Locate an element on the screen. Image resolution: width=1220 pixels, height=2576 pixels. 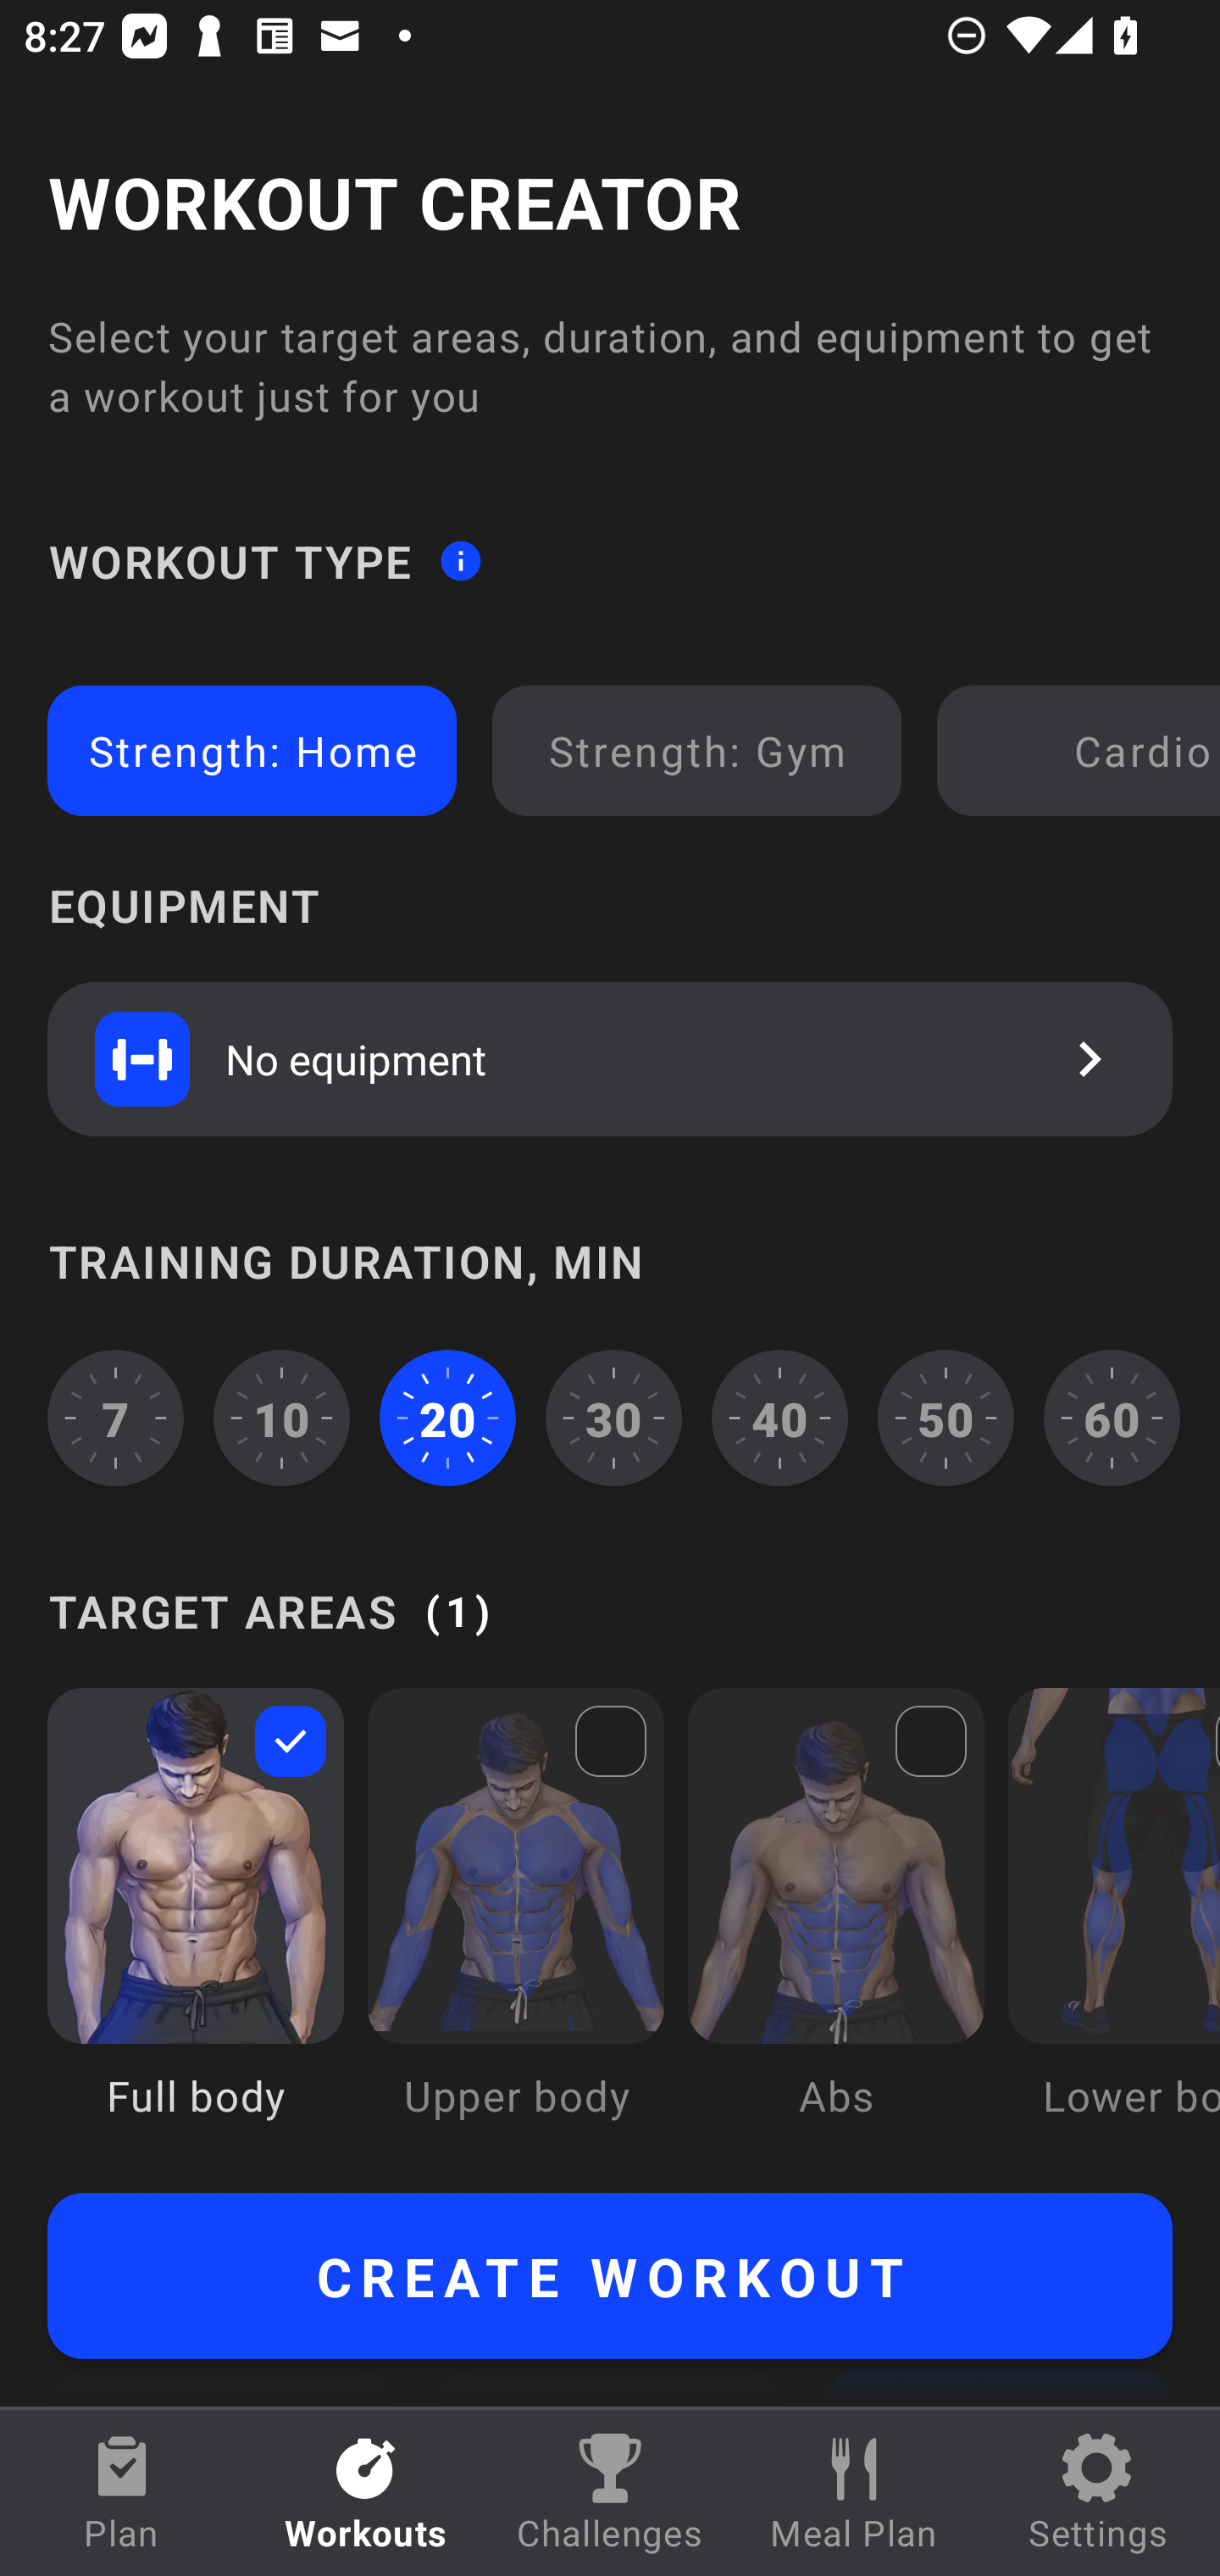
Cardio is located at coordinates (1084, 751).